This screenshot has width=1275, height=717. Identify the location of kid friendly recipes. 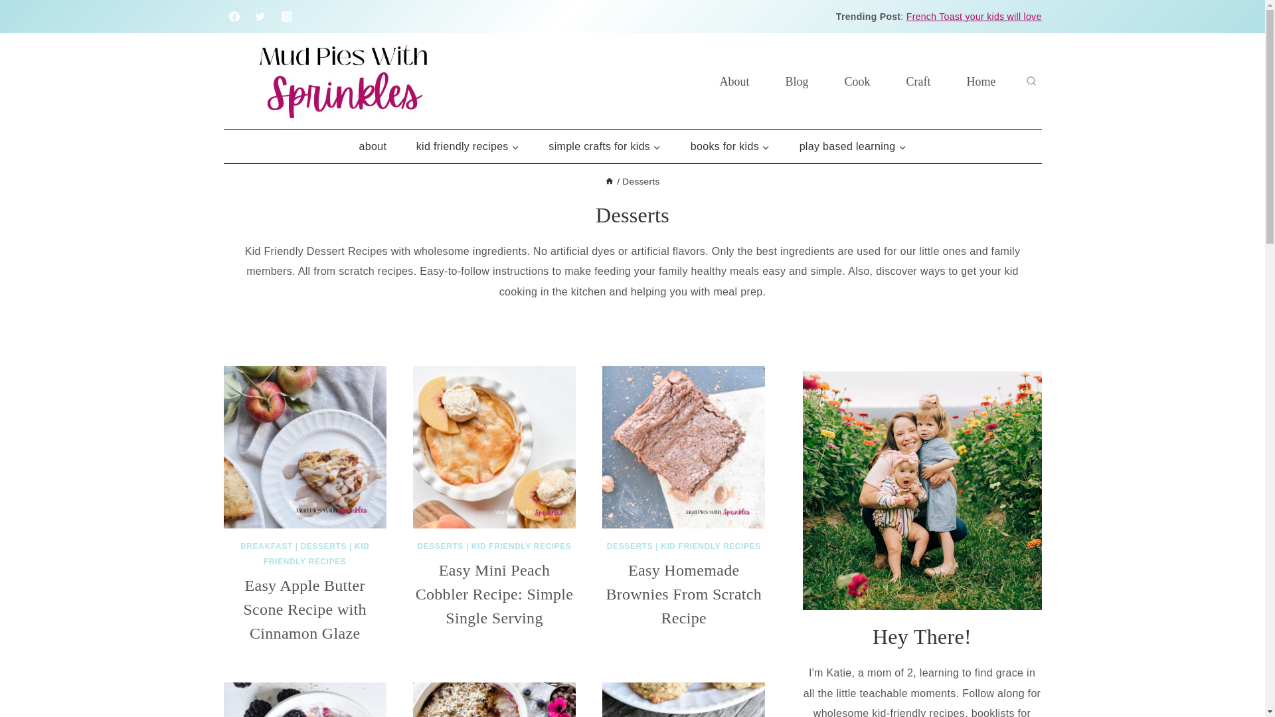
(467, 146).